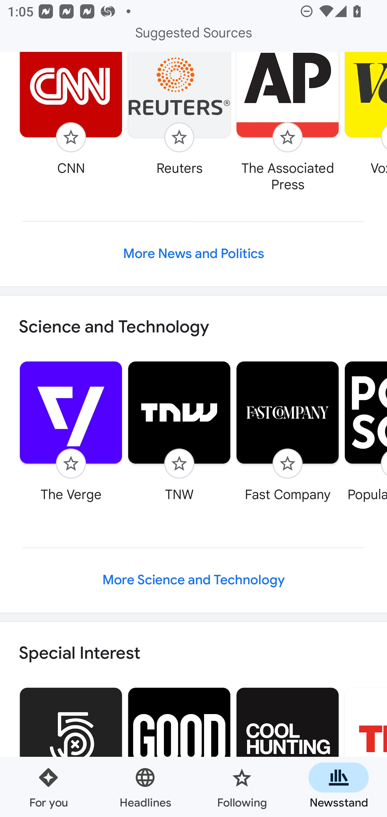 This screenshot has height=817, width=387. What do you see at coordinates (71, 138) in the screenshot?
I see `Follow` at bounding box center [71, 138].